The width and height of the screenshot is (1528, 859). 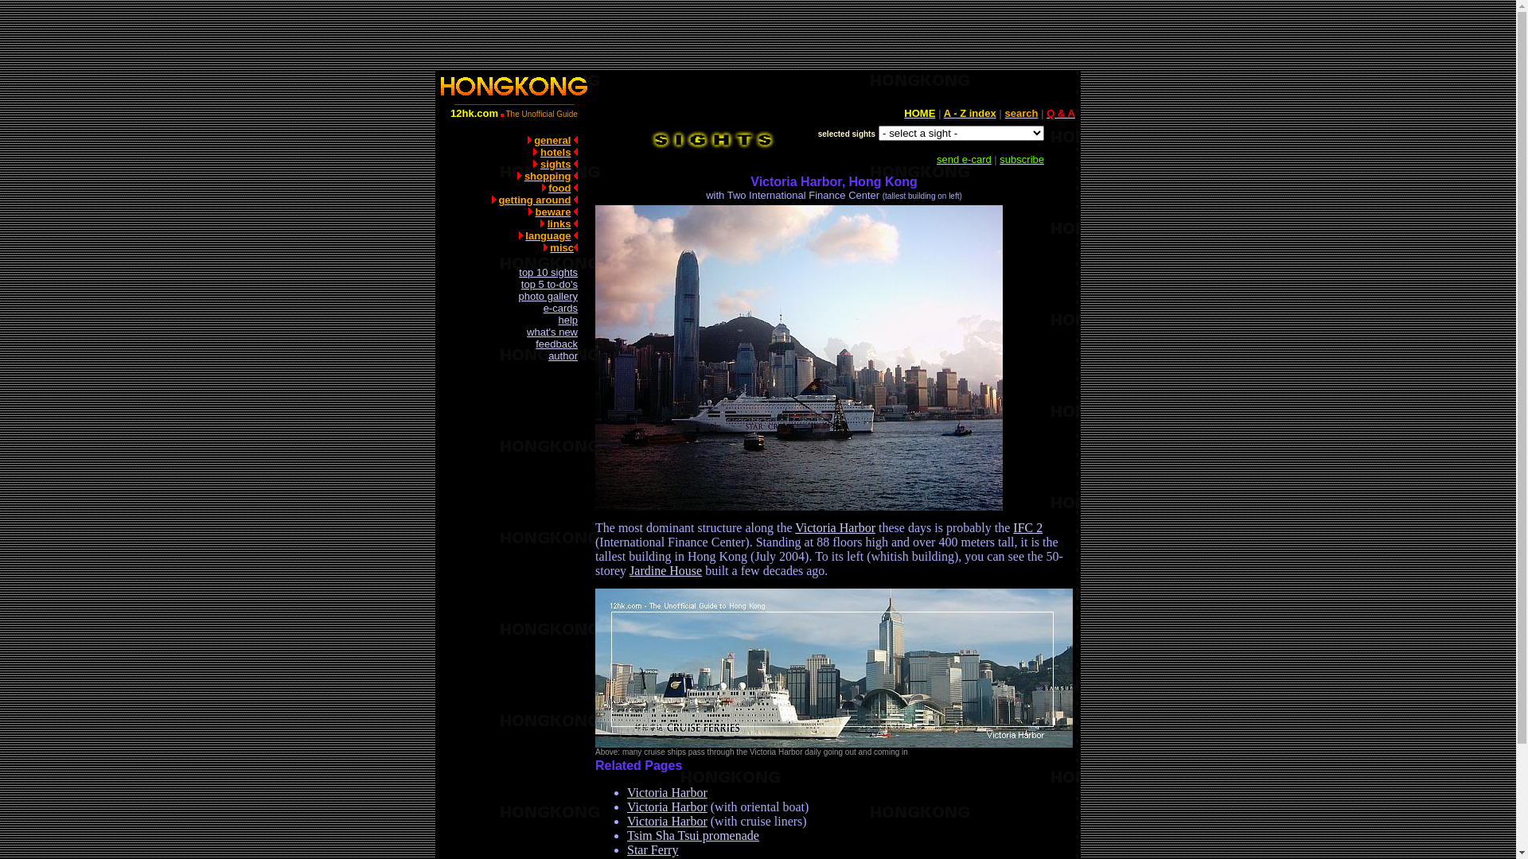 I want to click on Jardine House, so click(x=665, y=571).